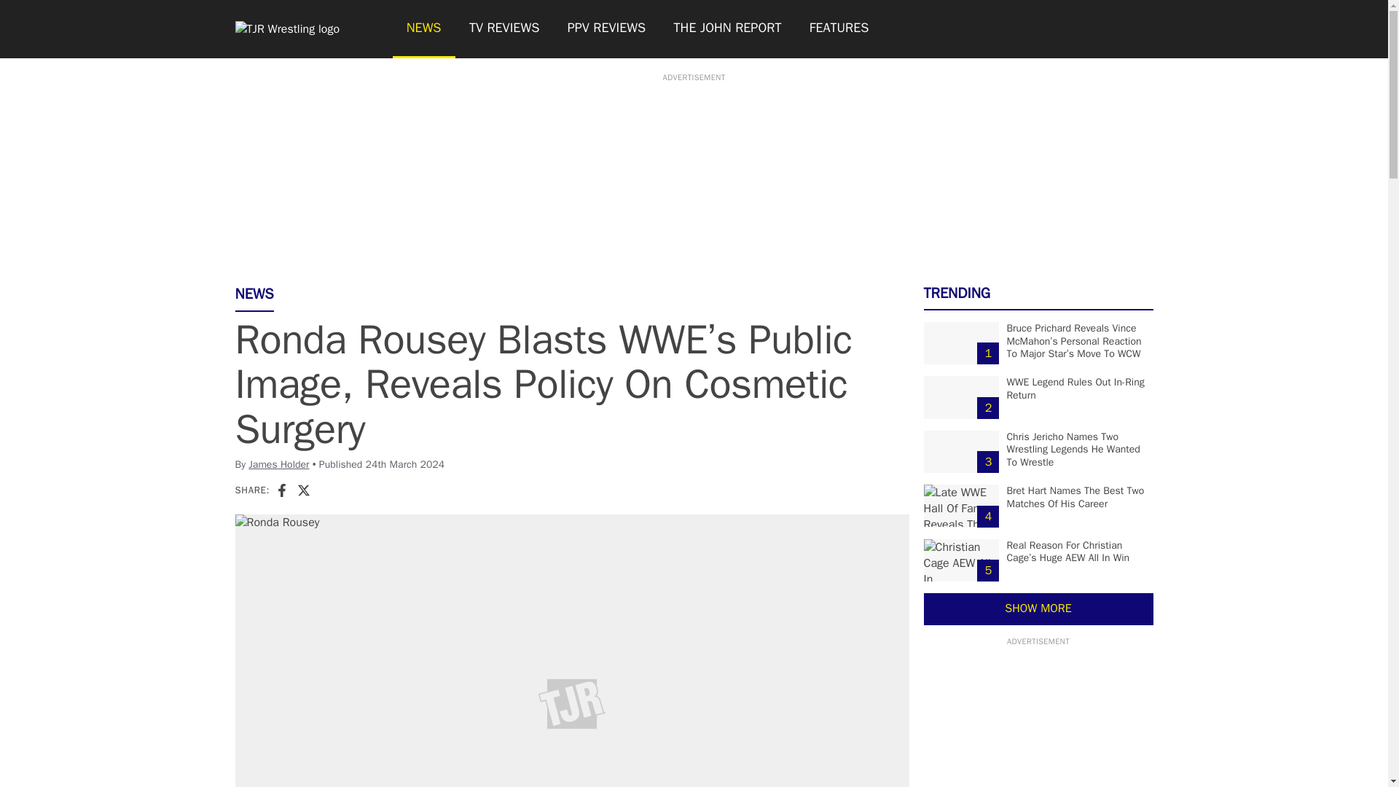  Describe the element at coordinates (504, 29) in the screenshot. I see `TV REVIEWS` at that location.